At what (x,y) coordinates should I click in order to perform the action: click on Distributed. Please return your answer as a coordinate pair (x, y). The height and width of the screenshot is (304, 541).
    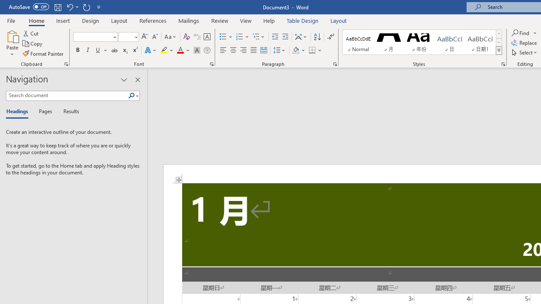
    Looking at the image, I should click on (264, 51).